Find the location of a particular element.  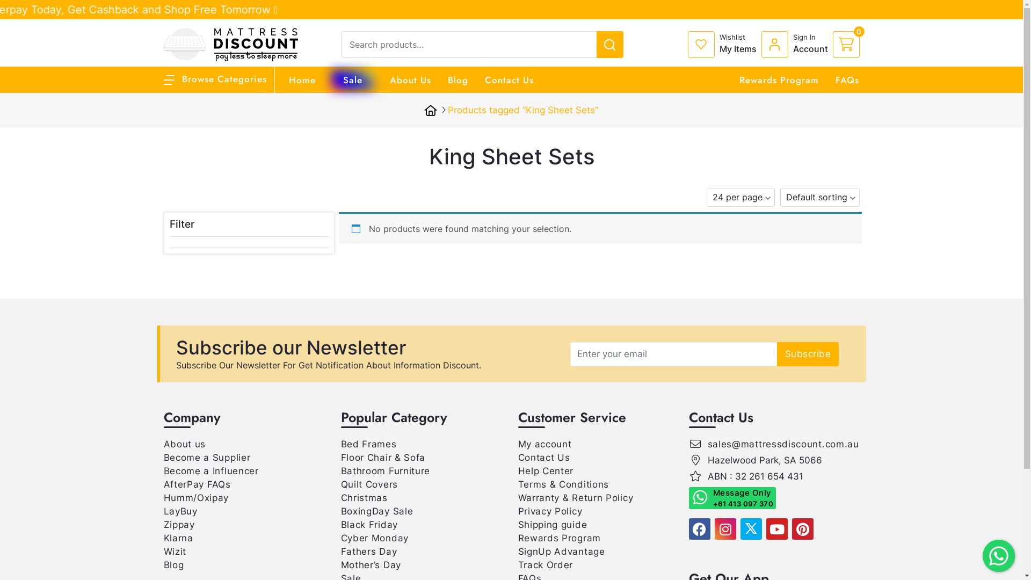

Black Friday is located at coordinates (369, 525).